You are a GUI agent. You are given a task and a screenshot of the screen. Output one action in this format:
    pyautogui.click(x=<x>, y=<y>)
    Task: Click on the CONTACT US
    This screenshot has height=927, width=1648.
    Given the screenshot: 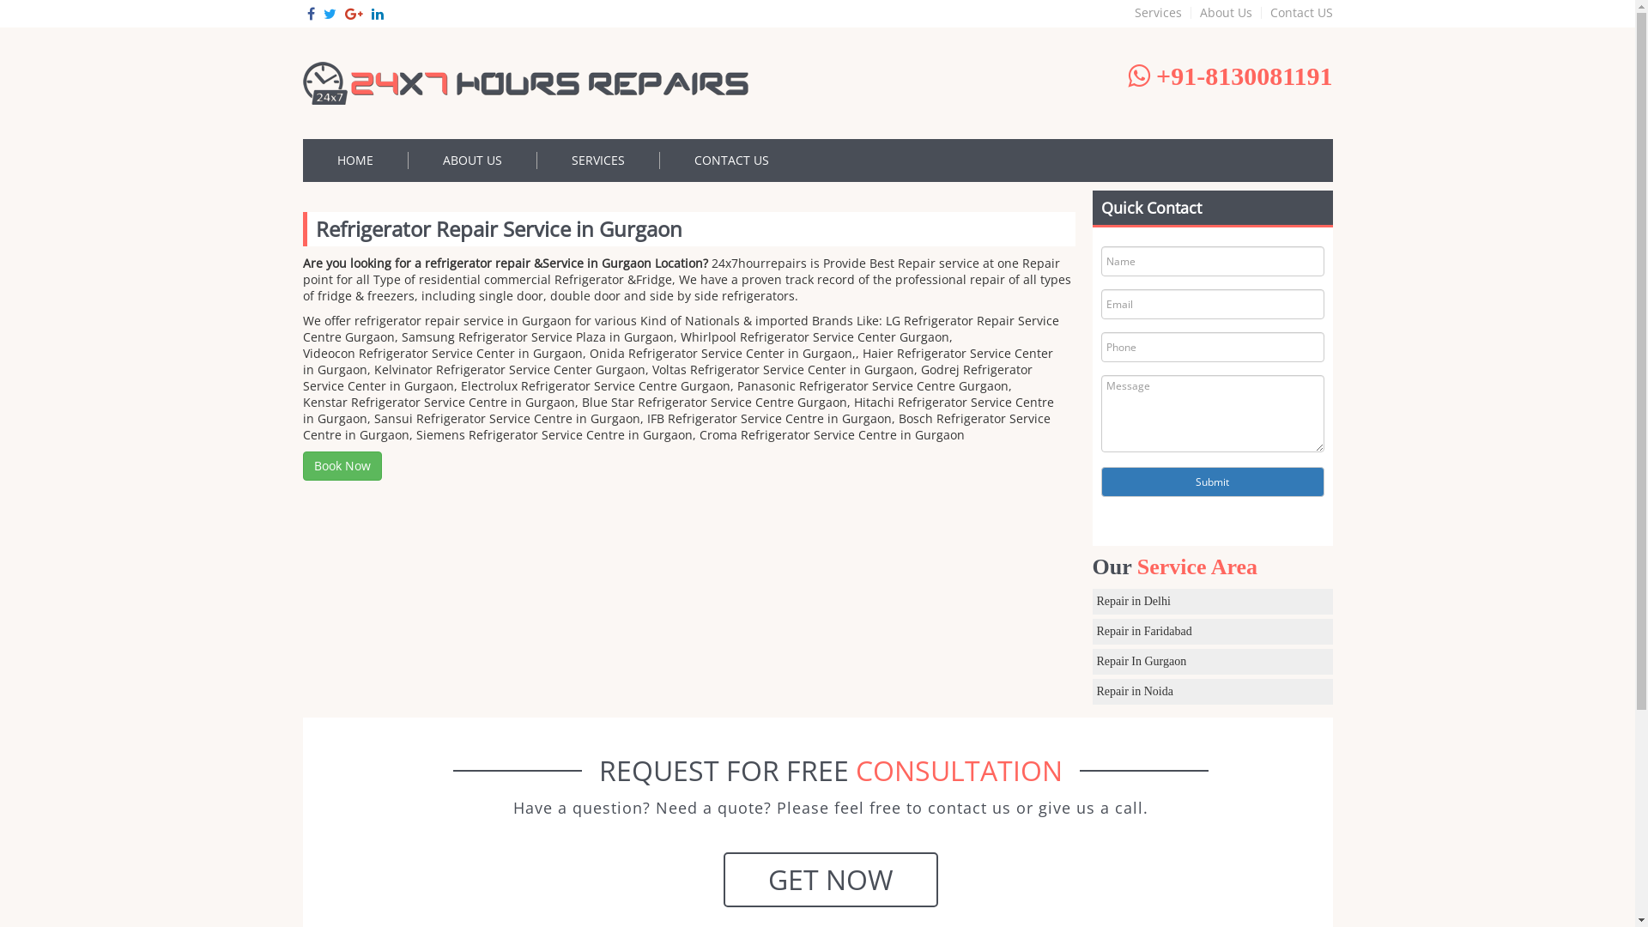 What is the action you would take?
    pyautogui.click(x=731, y=161)
    